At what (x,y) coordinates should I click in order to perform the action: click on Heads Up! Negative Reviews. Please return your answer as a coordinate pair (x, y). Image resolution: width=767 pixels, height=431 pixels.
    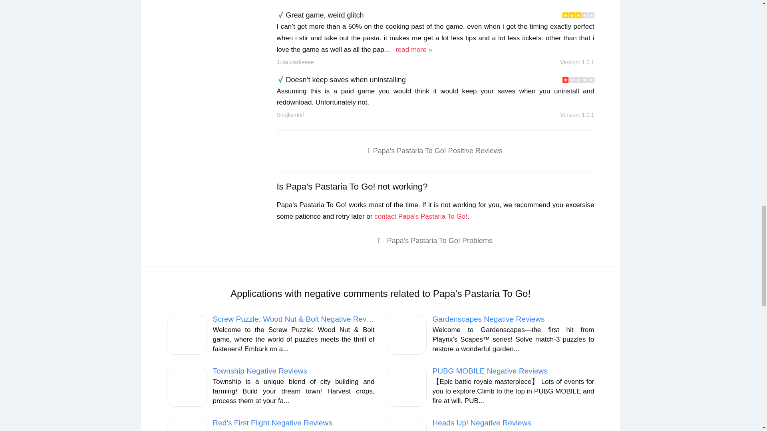
    Looking at the image, I should click on (481, 423).